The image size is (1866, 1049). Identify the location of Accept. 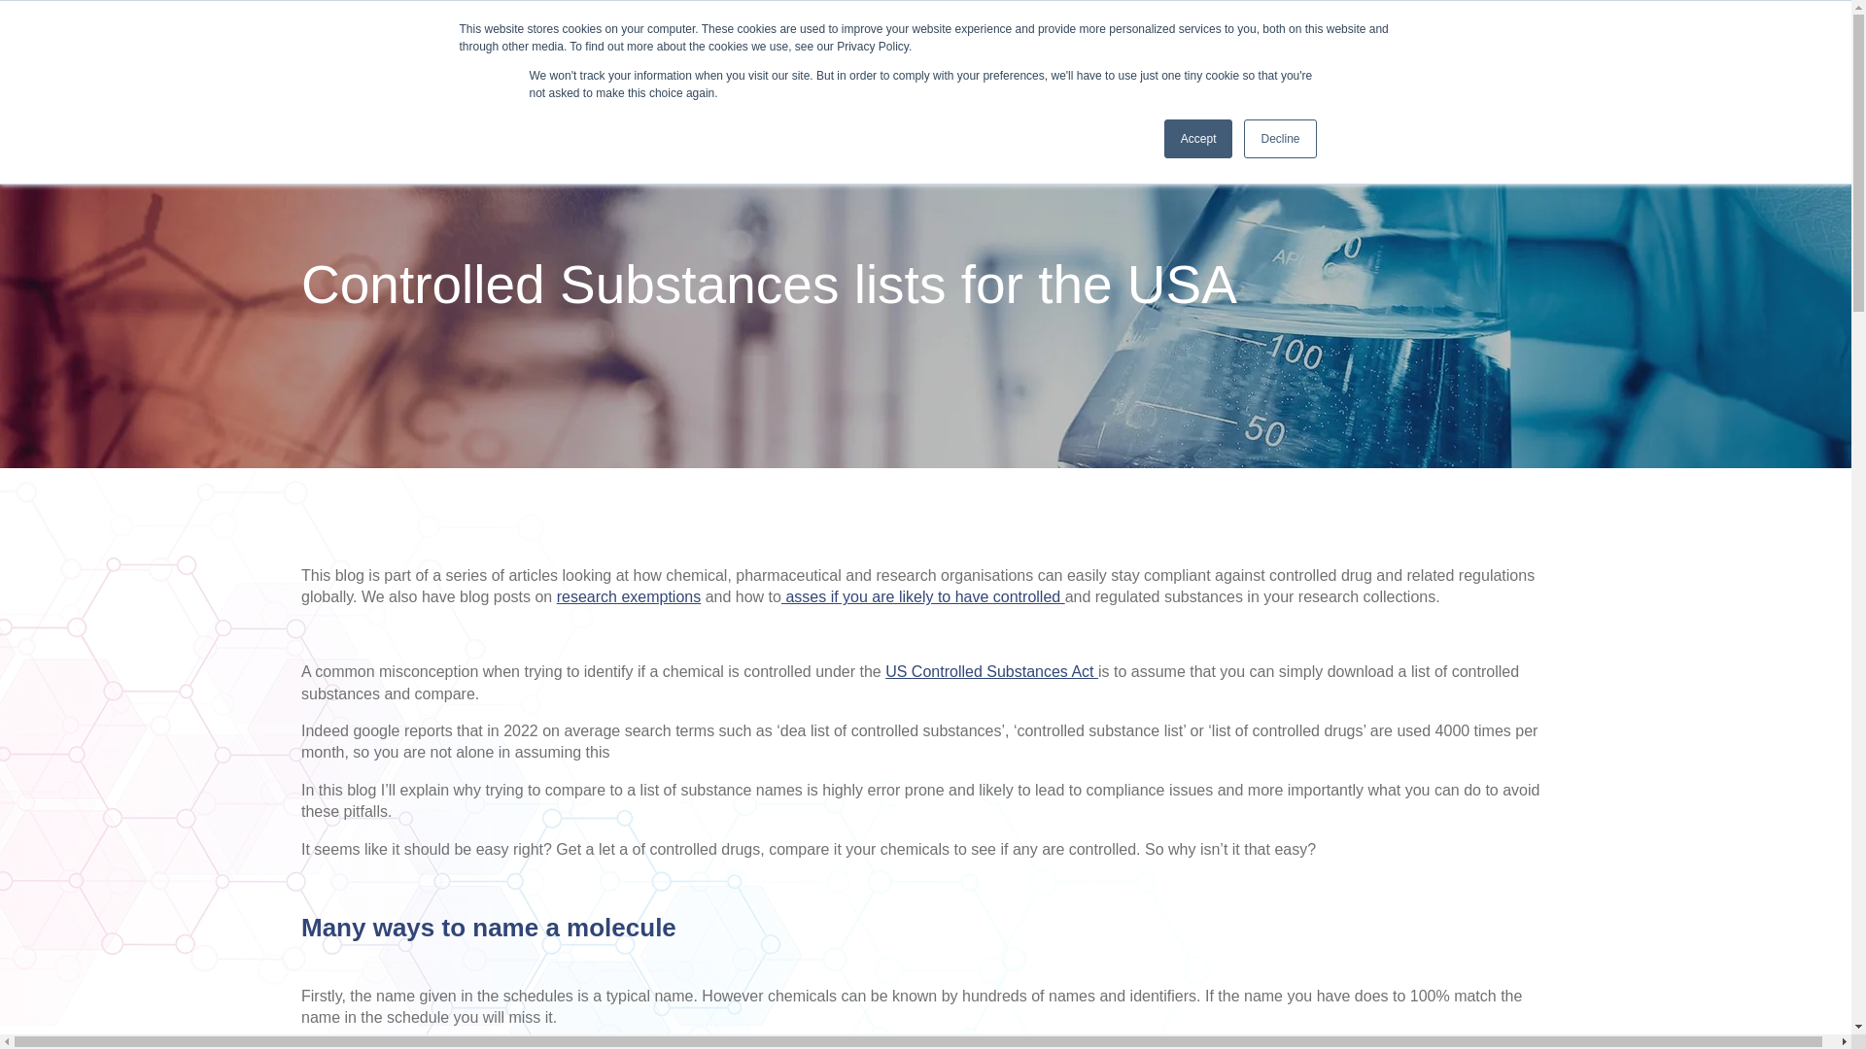
(1199, 139).